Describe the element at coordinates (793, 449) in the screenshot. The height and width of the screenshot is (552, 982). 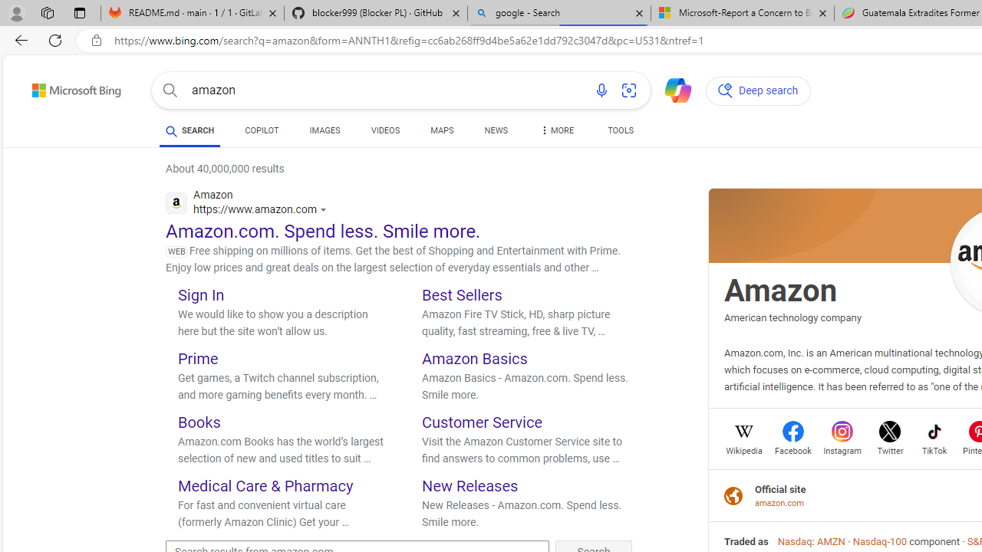
I see `Facebook` at that location.